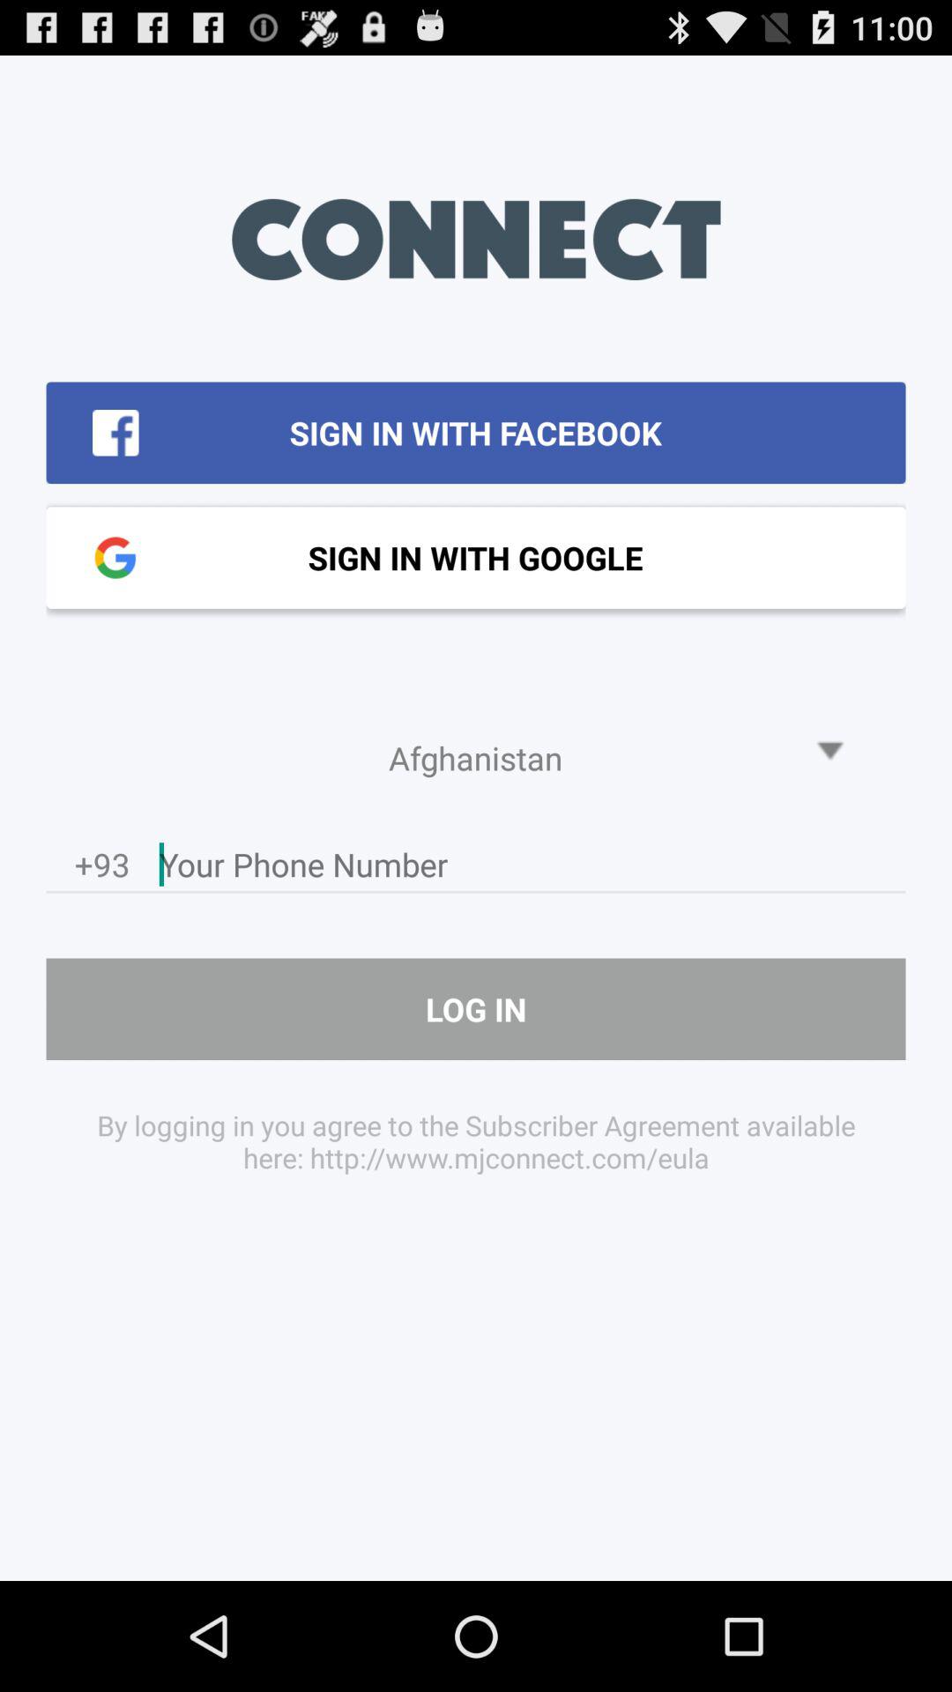 This screenshot has width=952, height=1692. I want to click on open the icon below afghanistan item, so click(532, 869).